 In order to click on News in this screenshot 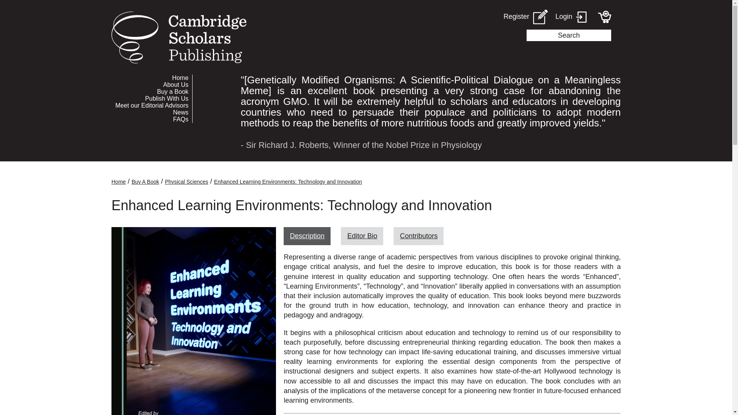, I will do `click(151, 113)`.